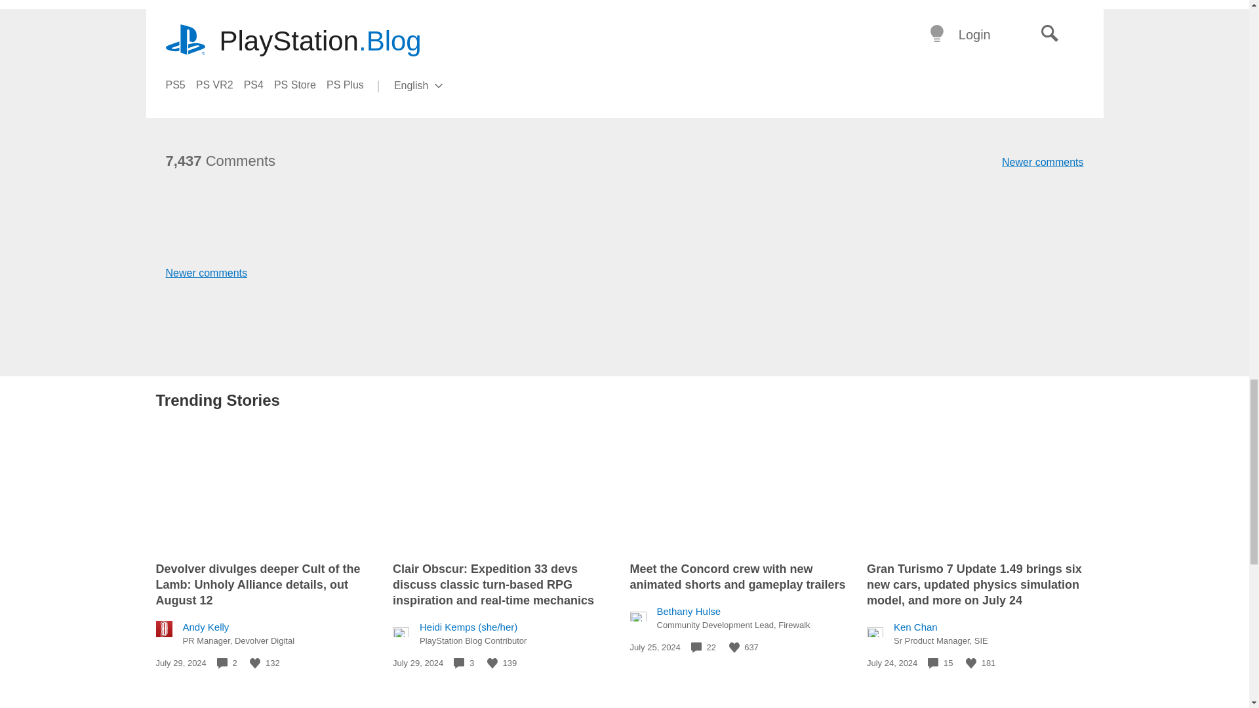 The width and height of the screenshot is (1259, 708). I want to click on Like this, so click(254, 663).